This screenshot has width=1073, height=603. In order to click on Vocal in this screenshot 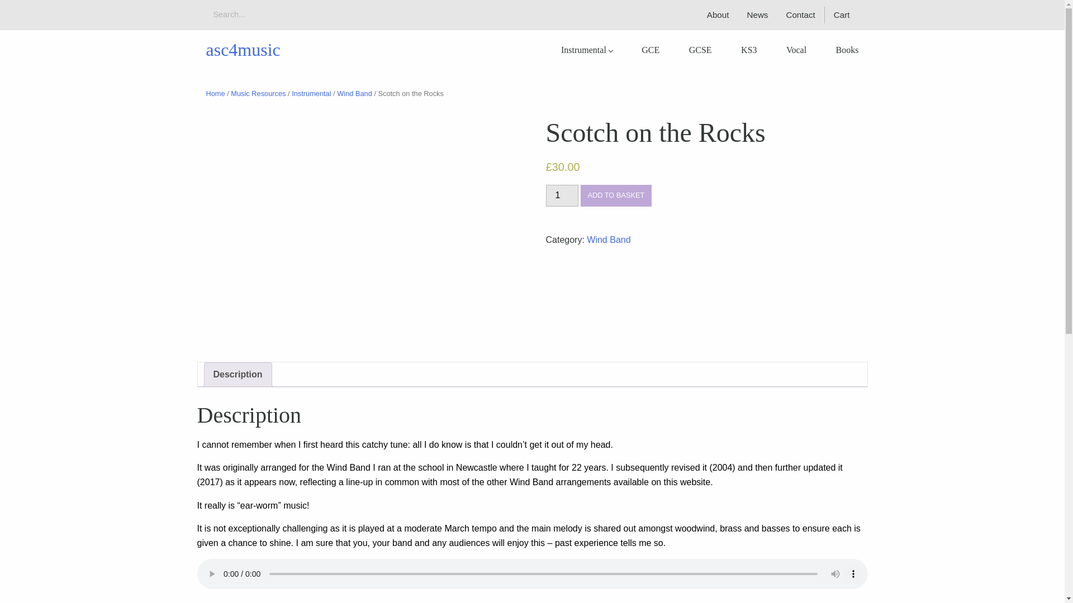, I will do `click(796, 50)`.